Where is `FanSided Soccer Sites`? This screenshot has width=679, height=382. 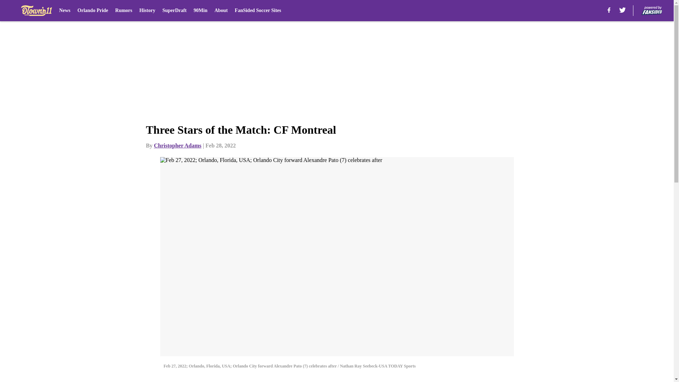
FanSided Soccer Sites is located at coordinates (258, 11).